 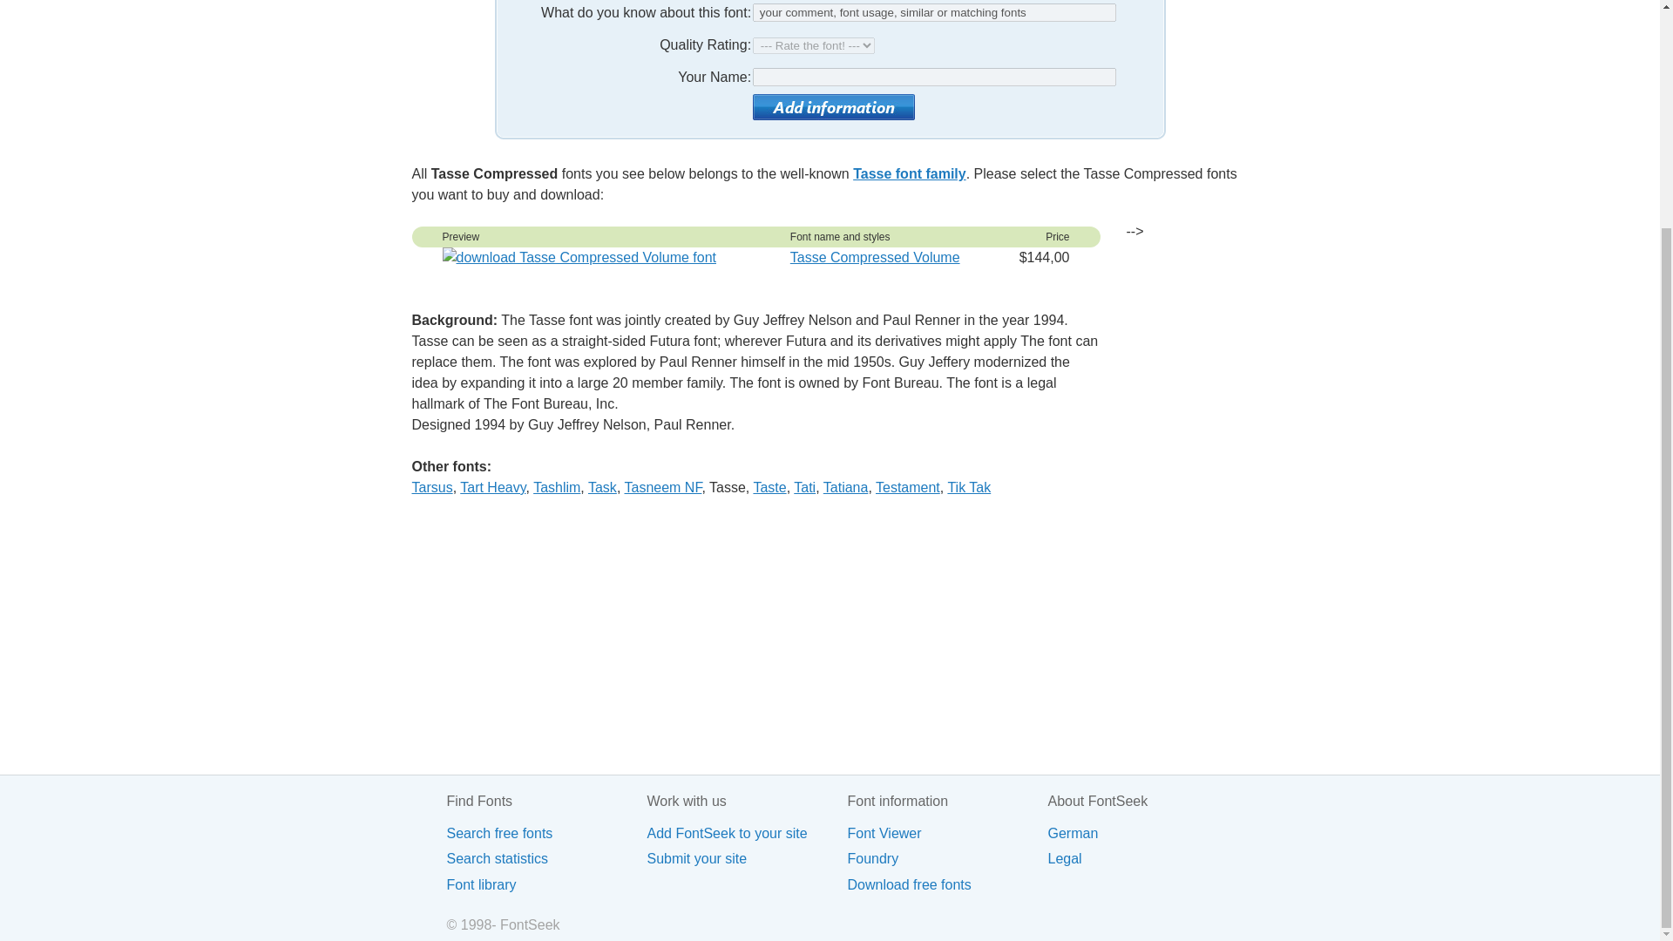 What do you see at coordinates (875, 257) in the screenshot?
I see `Tasse Compressed Volume` at bounding box center [875, 257].